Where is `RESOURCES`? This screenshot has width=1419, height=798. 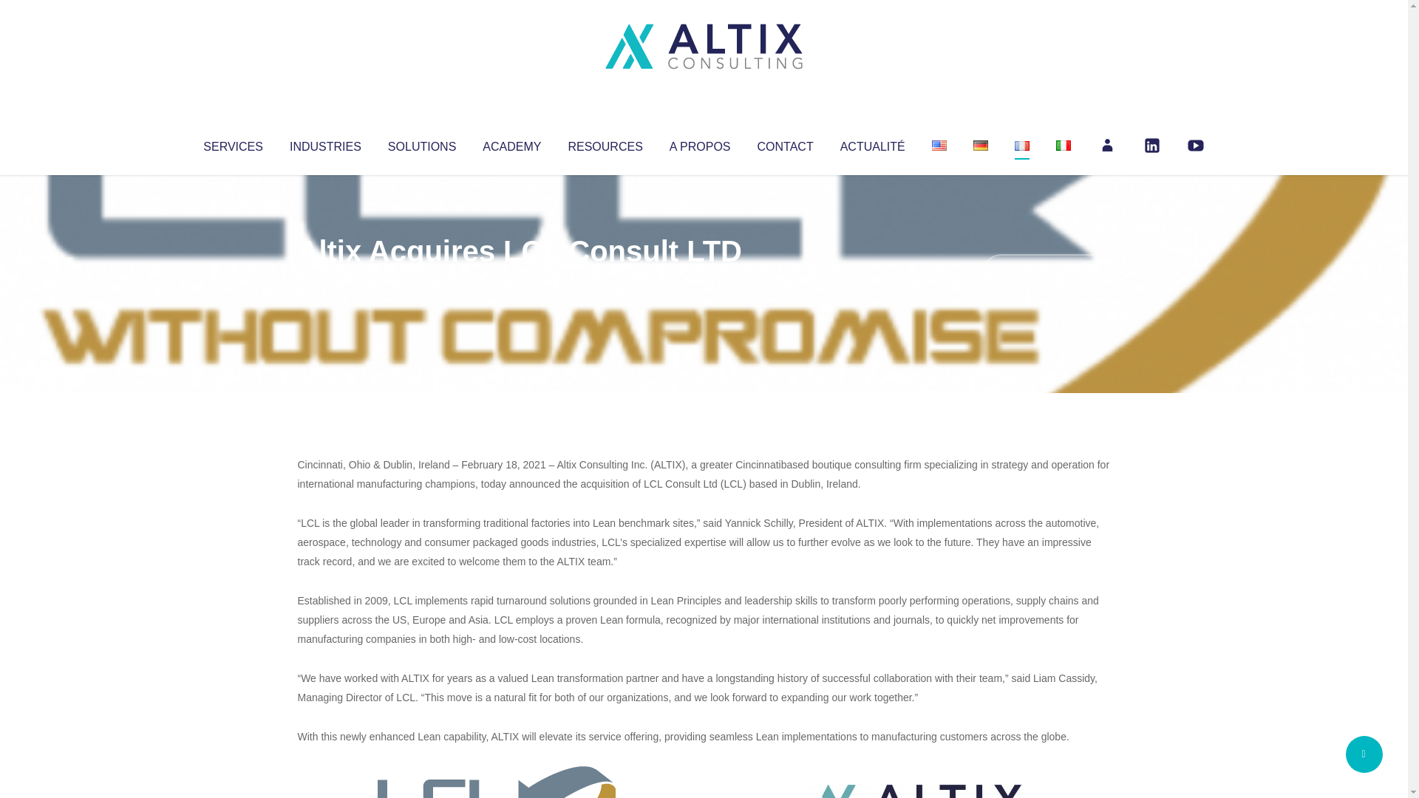
RESOURCES is located at coordinates (605, 143).